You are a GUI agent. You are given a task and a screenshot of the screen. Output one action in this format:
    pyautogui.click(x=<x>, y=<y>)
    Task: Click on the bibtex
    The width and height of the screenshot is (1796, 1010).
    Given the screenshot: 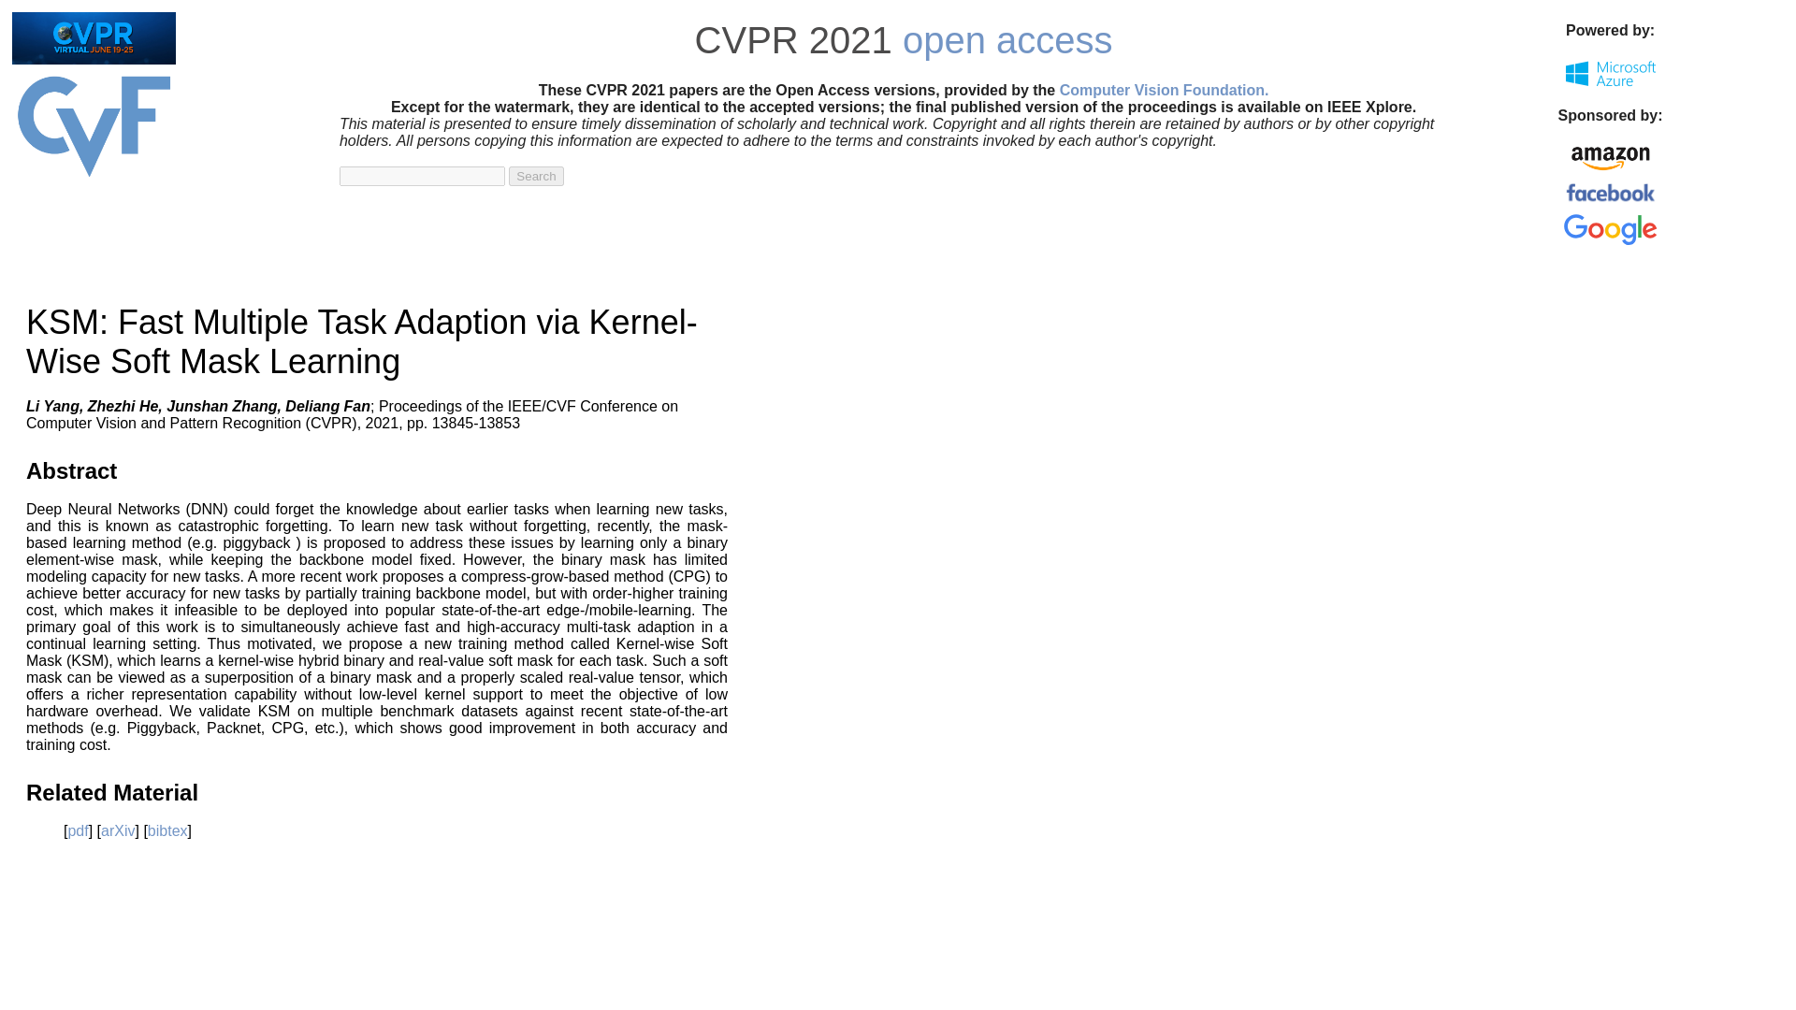 What is the action you would take?
    pyautogui.click(x=167, y=830)
    